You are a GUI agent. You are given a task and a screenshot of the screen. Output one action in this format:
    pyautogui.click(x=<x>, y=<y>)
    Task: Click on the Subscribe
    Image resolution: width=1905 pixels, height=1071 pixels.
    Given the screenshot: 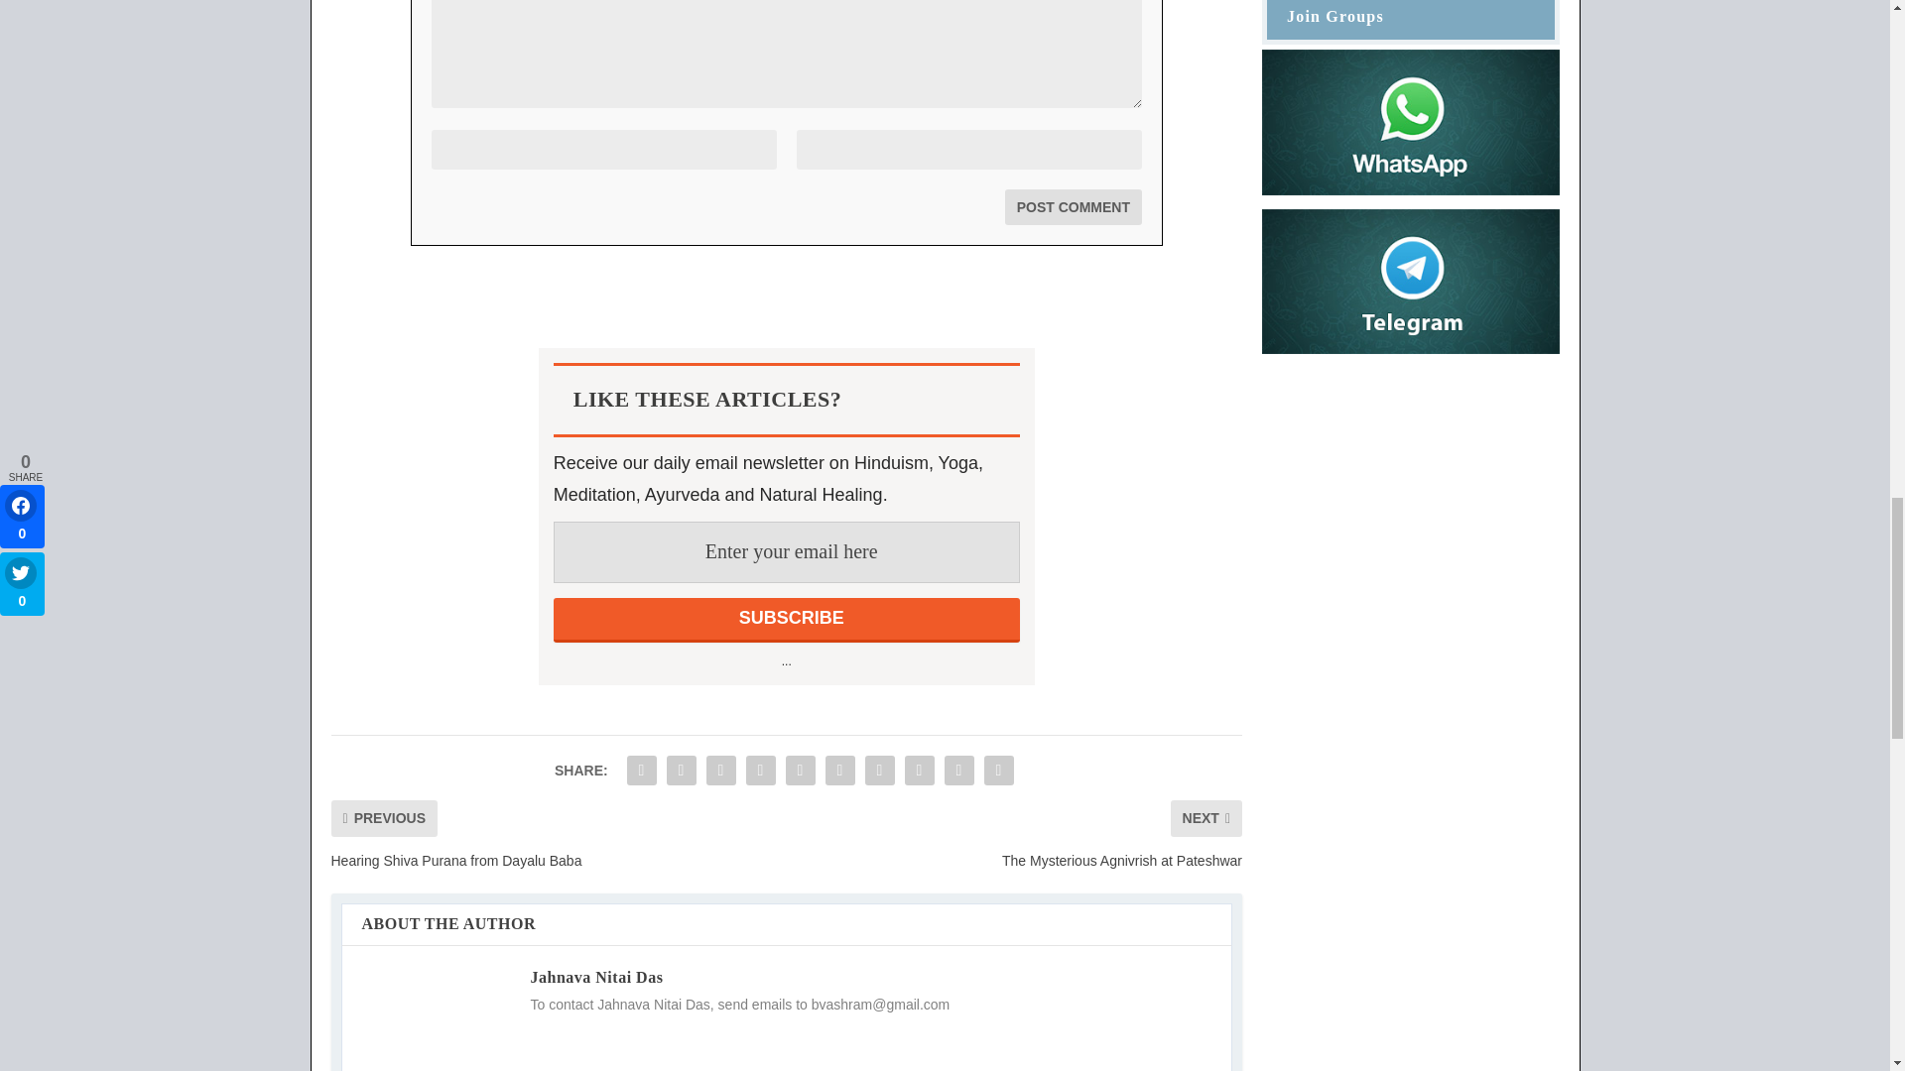 What is the action you would take?
    pyautogui.click(x=786, y=620)
    